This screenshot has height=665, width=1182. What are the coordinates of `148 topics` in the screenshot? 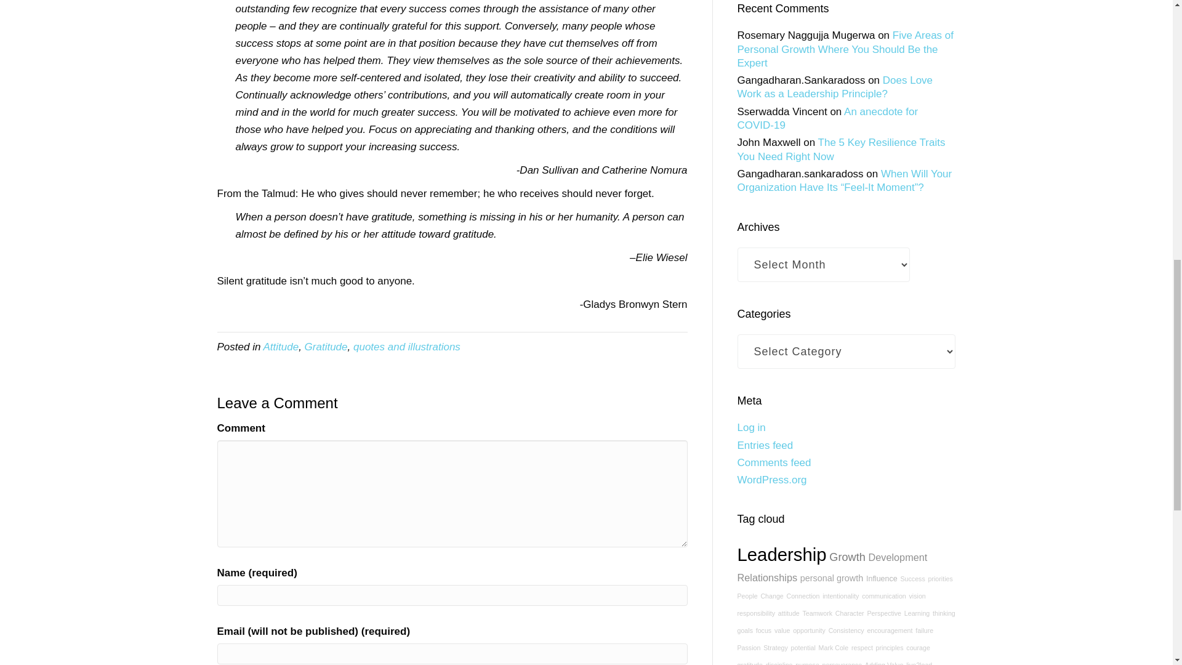 It's located at (898, 557).